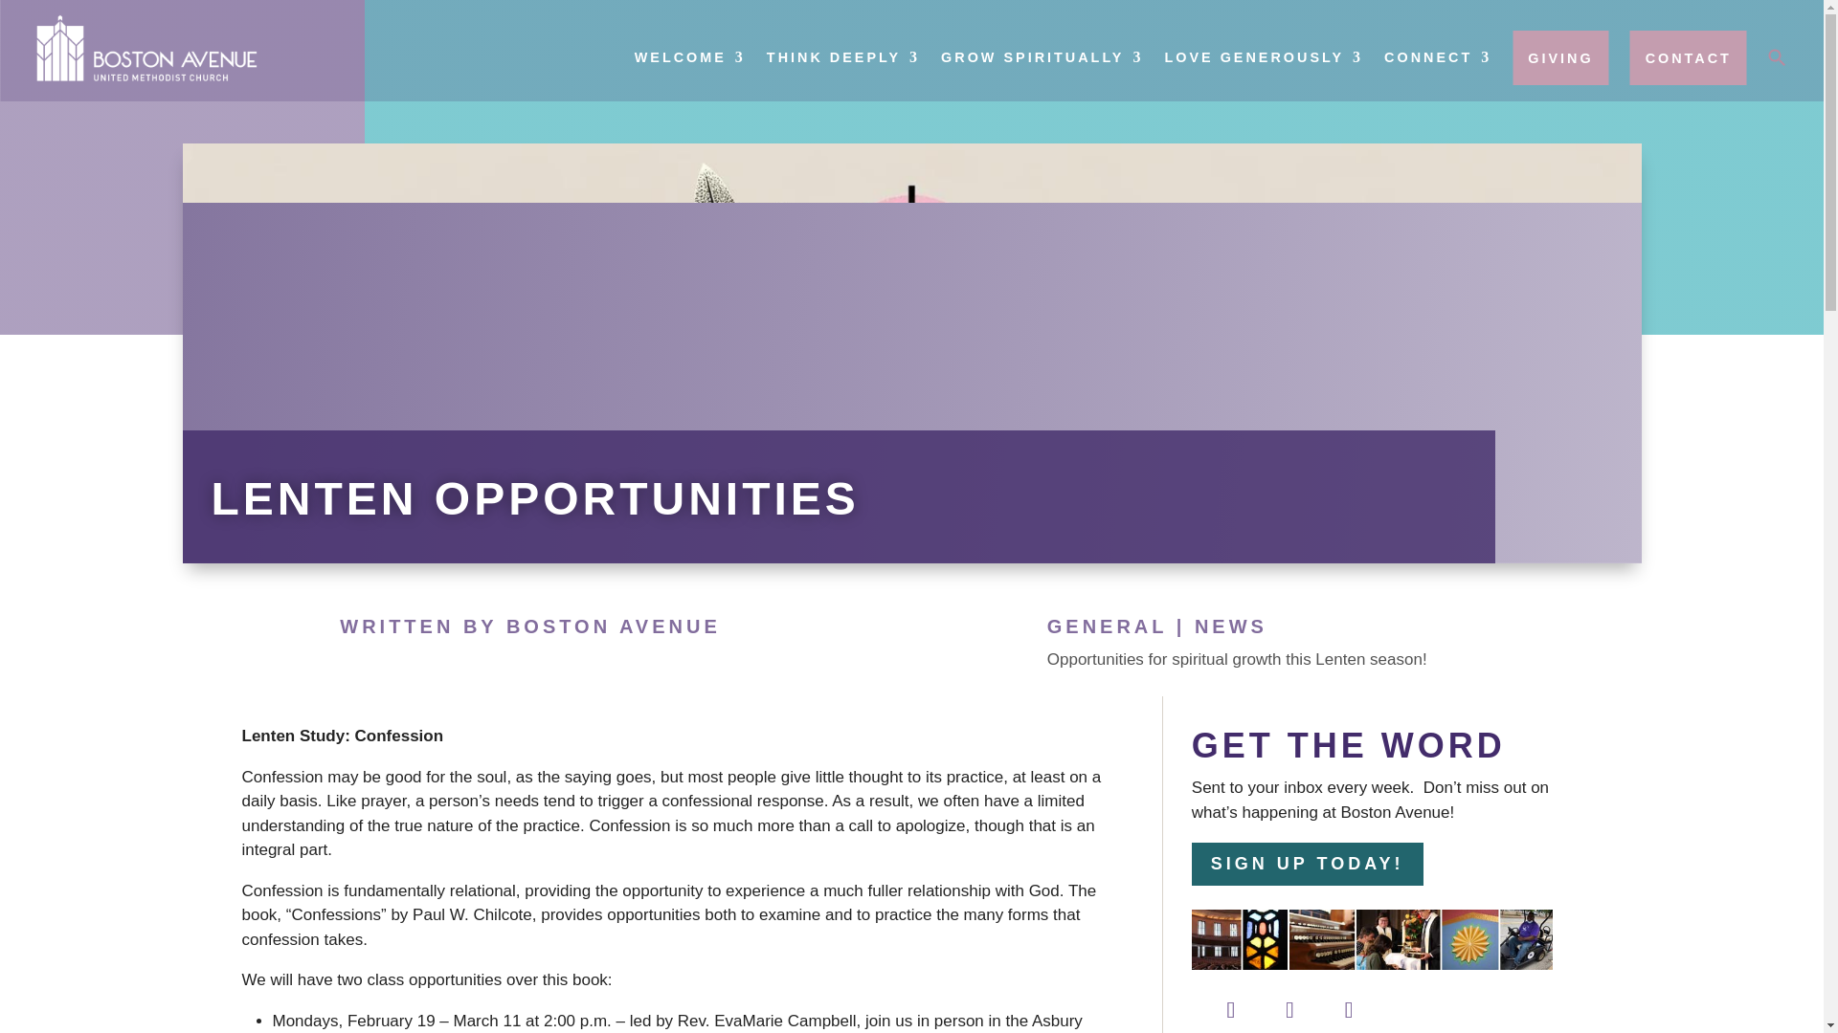 This screenshot has height=1033, width=1838. I want to click on THINK DEEPLY, so click(842, 57).